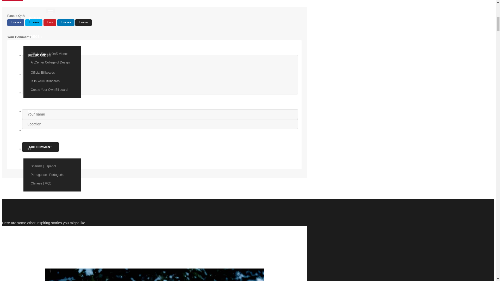 Image resolution: width=500 pixels, height=281 pixels. Describe the element at coordinates (83, 23) in the screenshot. I see `  EMAIL` at that location.